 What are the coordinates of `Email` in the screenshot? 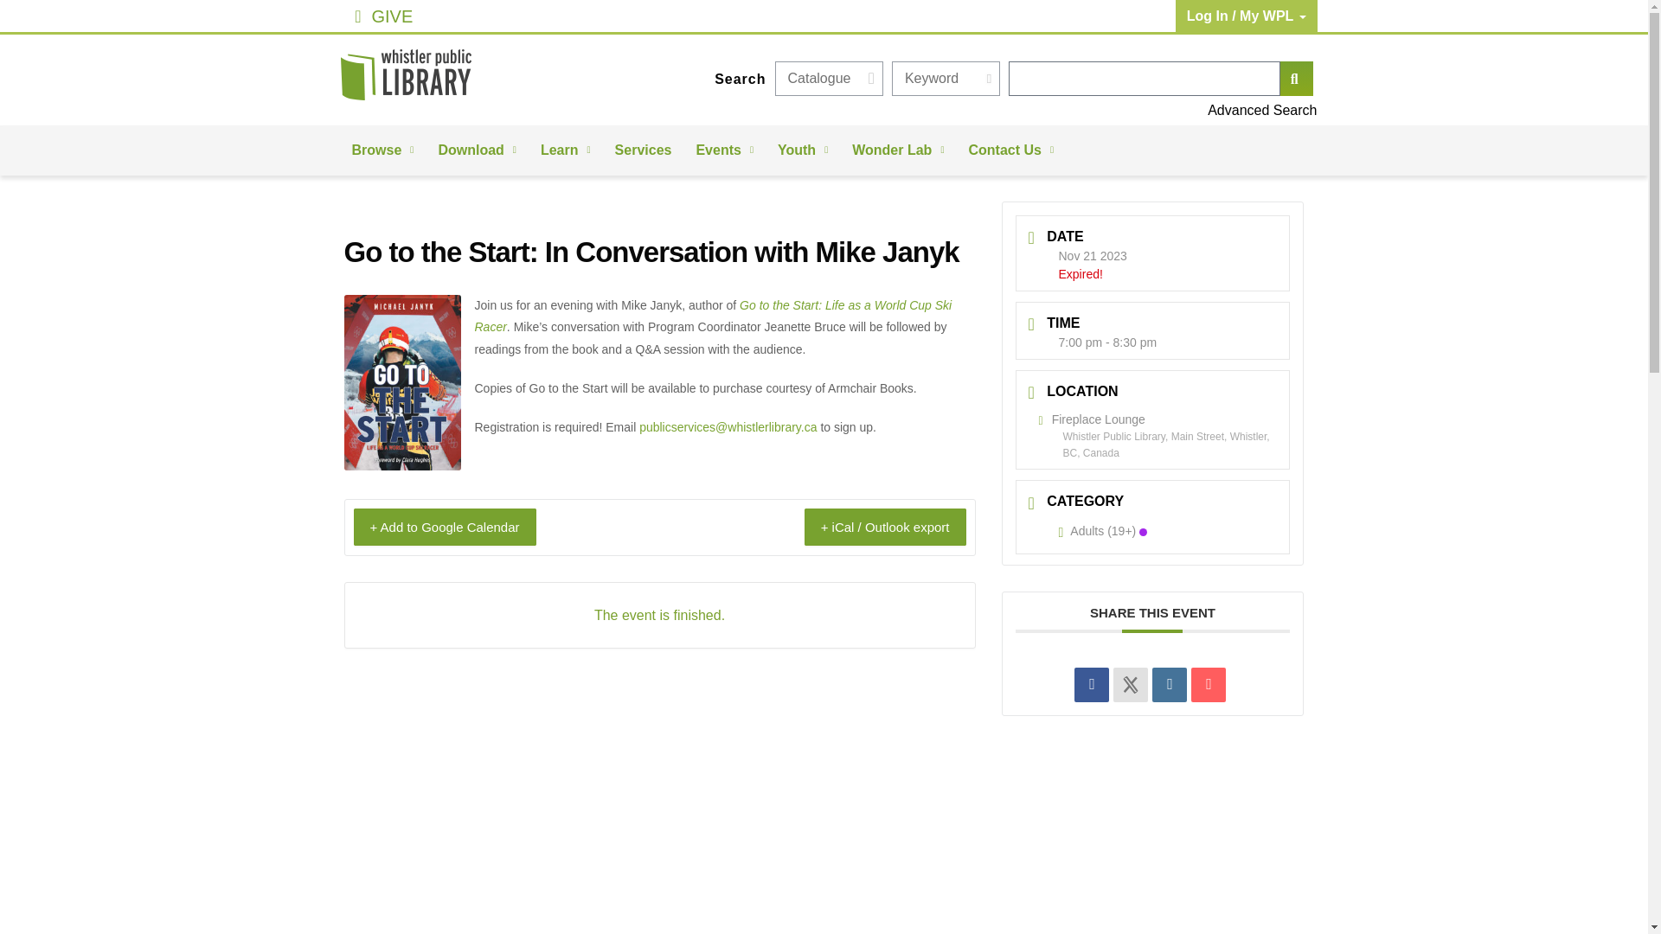 It's located at (1208, 685).